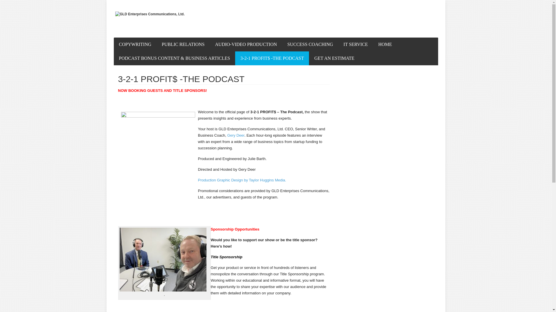 This screenshot has height=312, width=556. What do you see at coordinates (272, 58) in the screenshot?
I see `3-2-1 PROFIT$ -THE PODCAST` at bounding box center [272, 58].